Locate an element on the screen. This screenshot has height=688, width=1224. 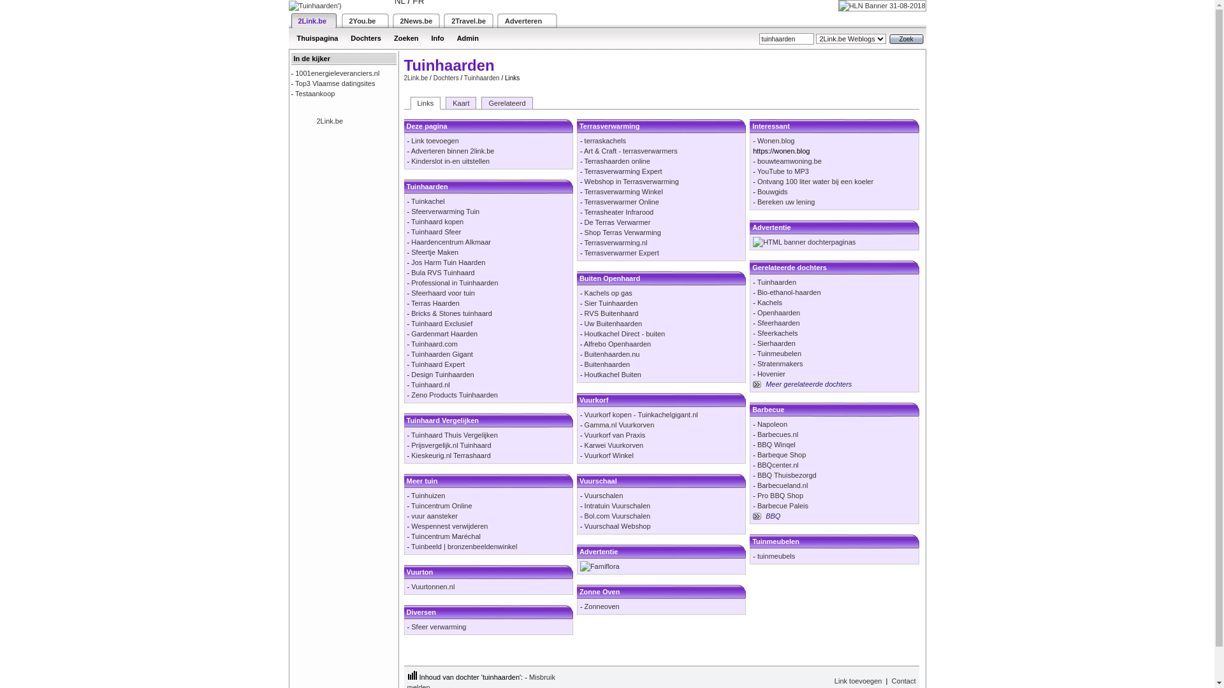
2You.be is located at coordinates (363, 20).